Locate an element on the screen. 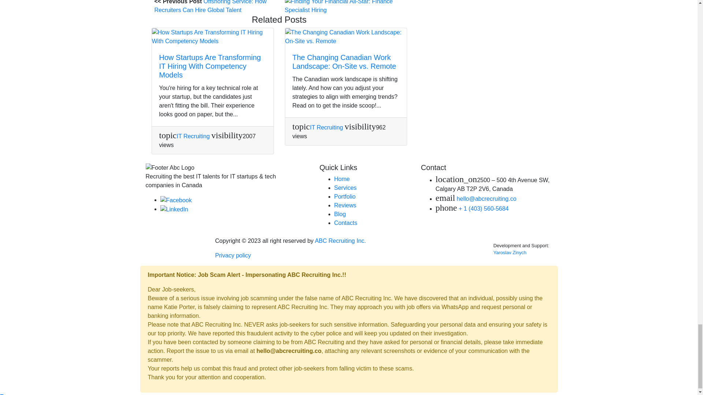  Offshoring Service: How Recruiters Can Hire Global Talent is located at coordinates (211, 7).